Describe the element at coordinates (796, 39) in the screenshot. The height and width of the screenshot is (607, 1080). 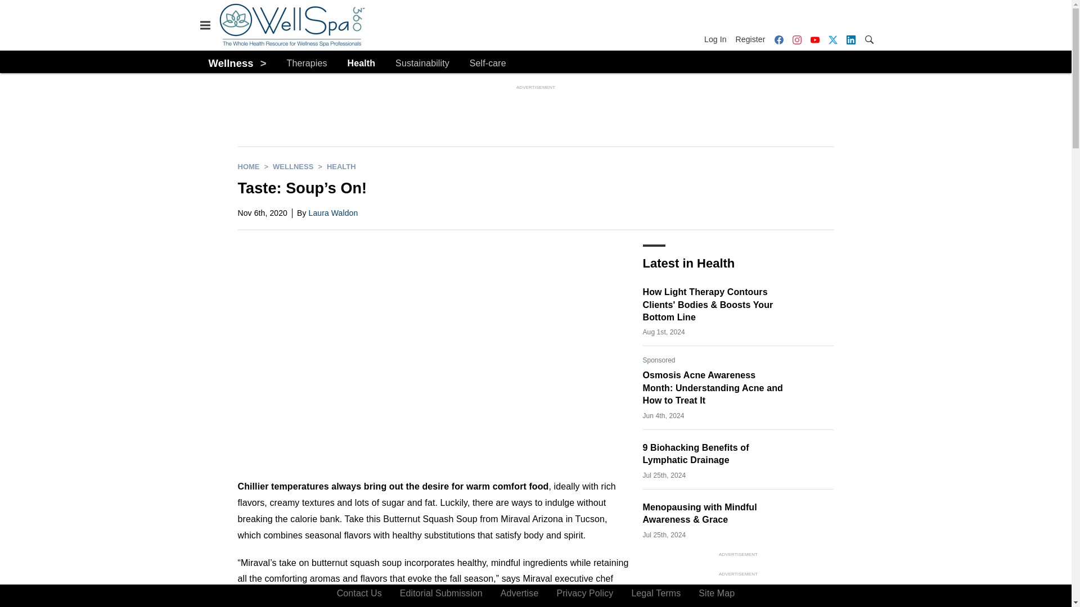
I see `Instagram icon` at that location.